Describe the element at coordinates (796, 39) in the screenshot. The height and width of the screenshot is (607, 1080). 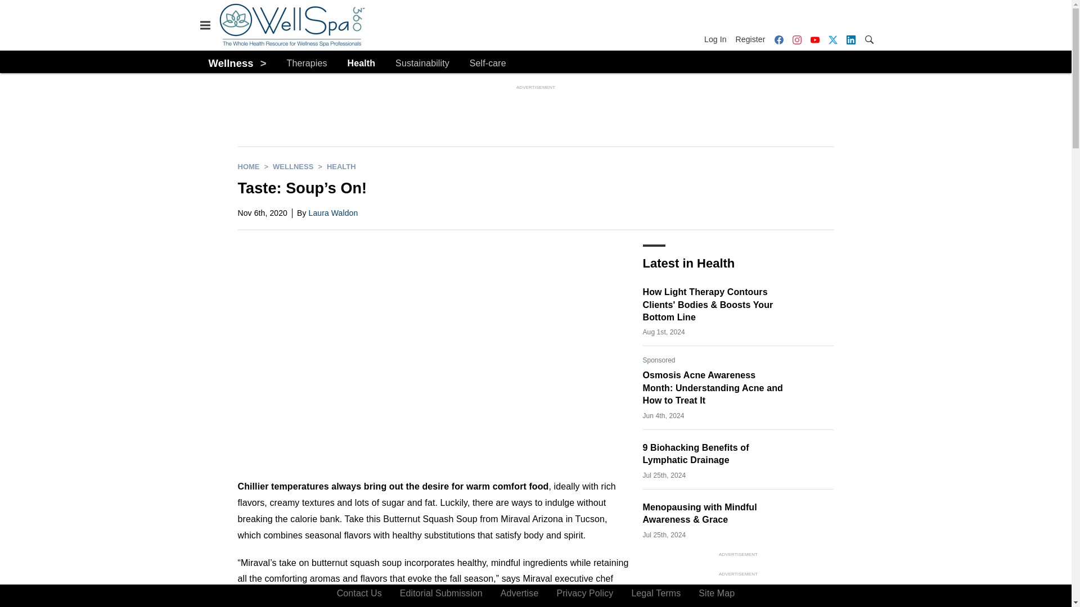
I see `Instagram icon` at that location.